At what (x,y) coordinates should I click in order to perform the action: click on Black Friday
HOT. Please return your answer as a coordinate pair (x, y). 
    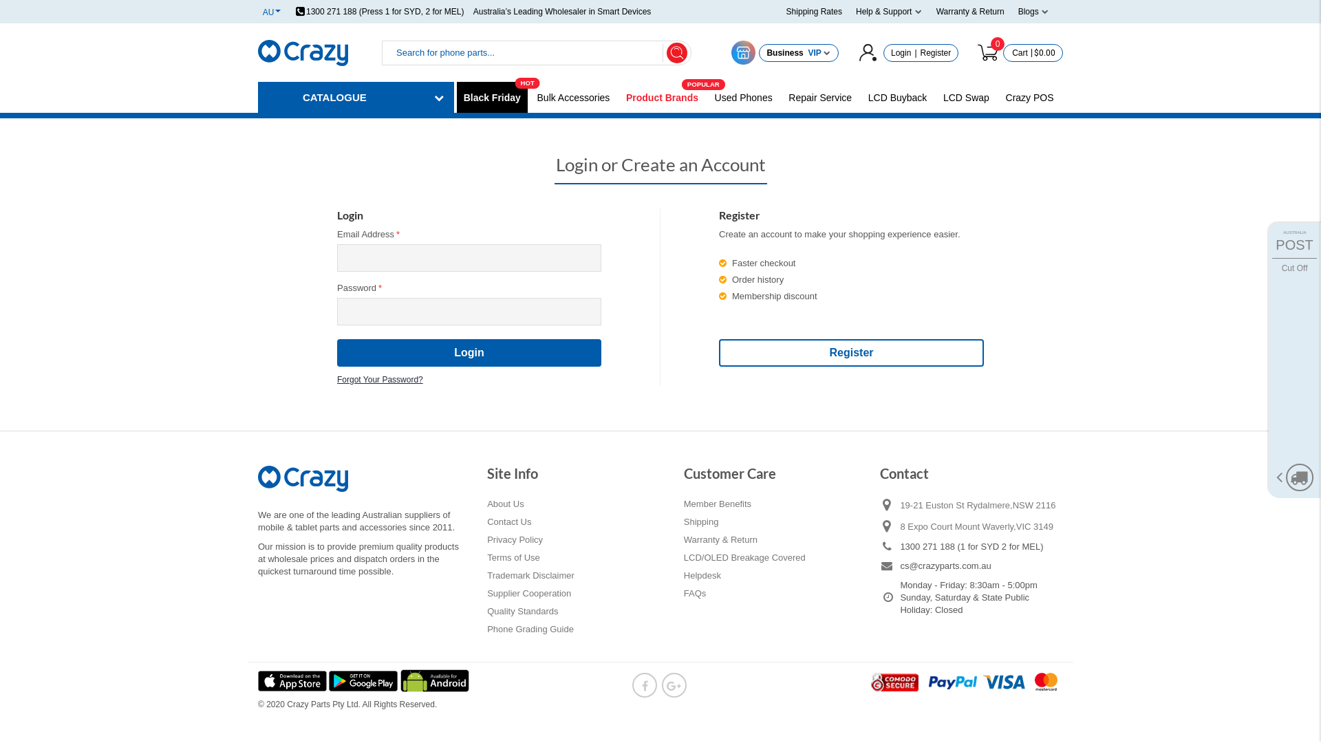
    Looking at the image, I should click on (493, 98).